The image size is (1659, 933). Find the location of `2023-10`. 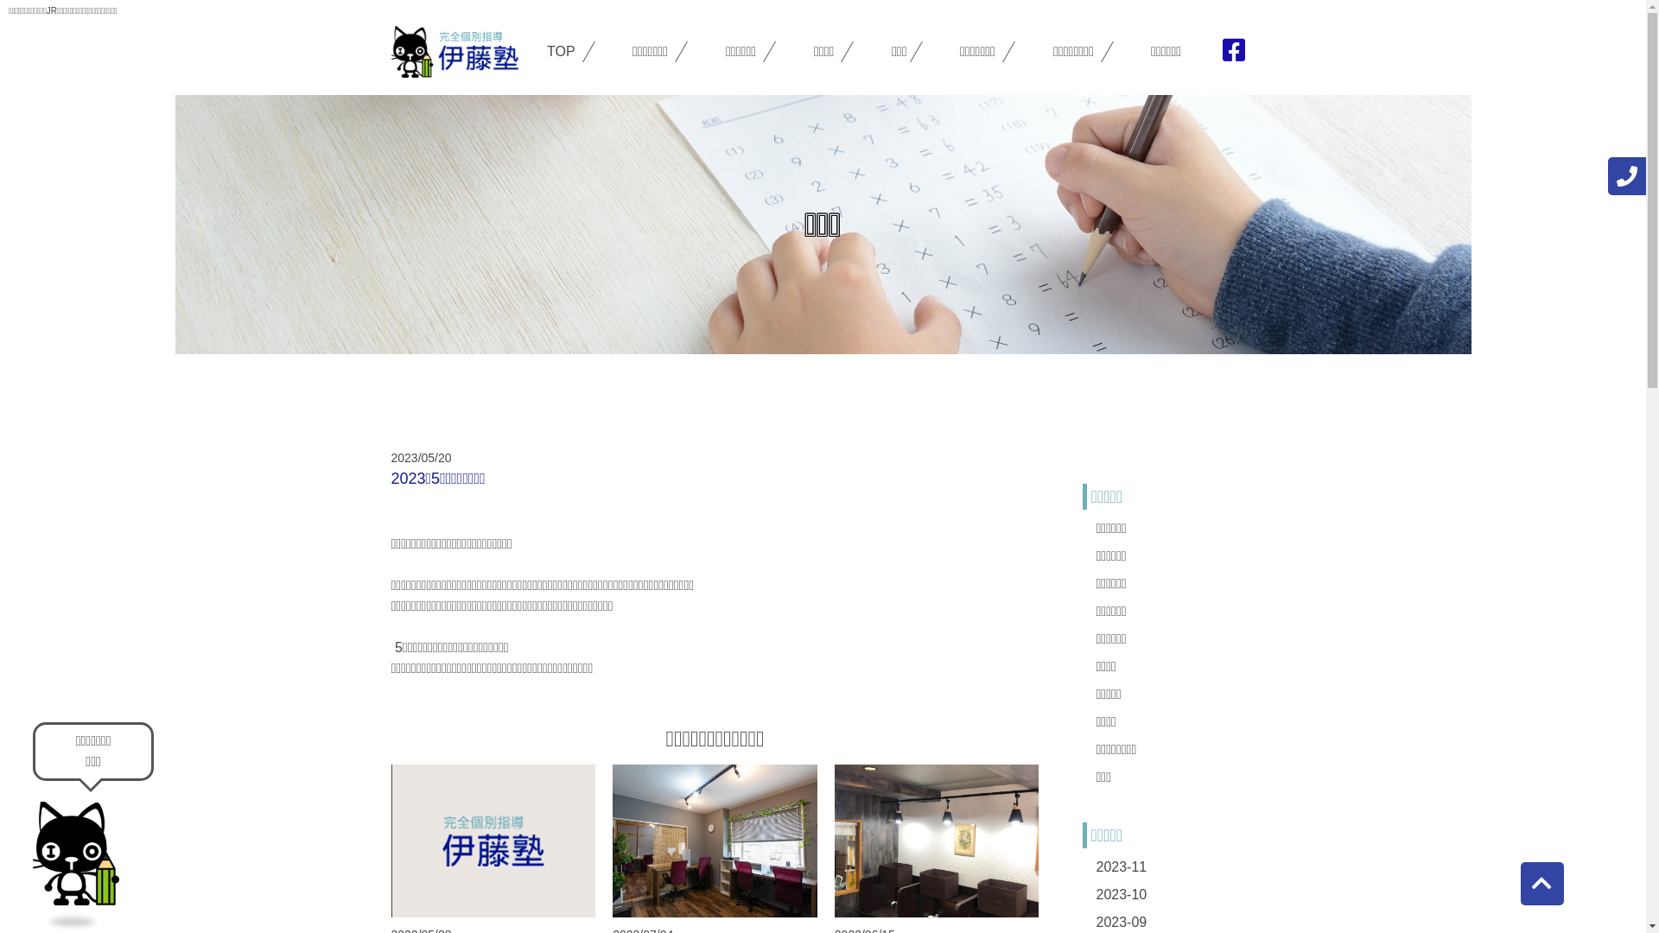

2023-10 is located at coordinates (1122, 895).